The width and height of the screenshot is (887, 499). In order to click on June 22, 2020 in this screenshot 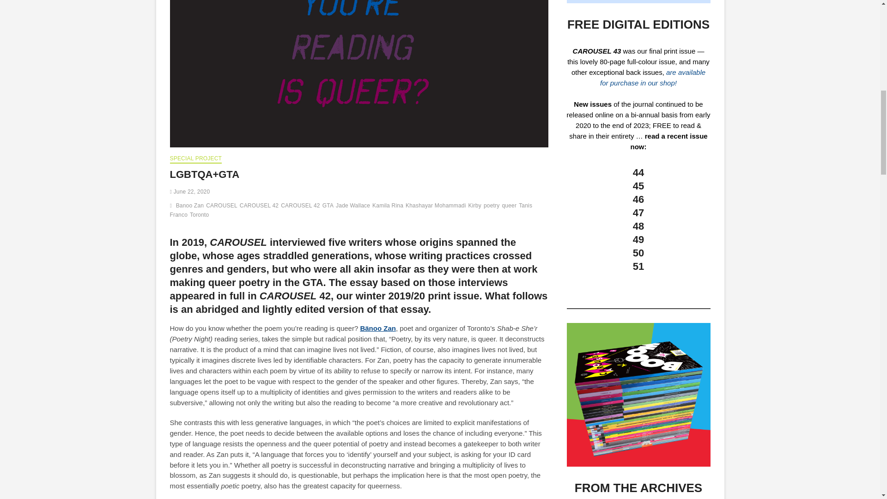, I will do `click(190, 192)`.